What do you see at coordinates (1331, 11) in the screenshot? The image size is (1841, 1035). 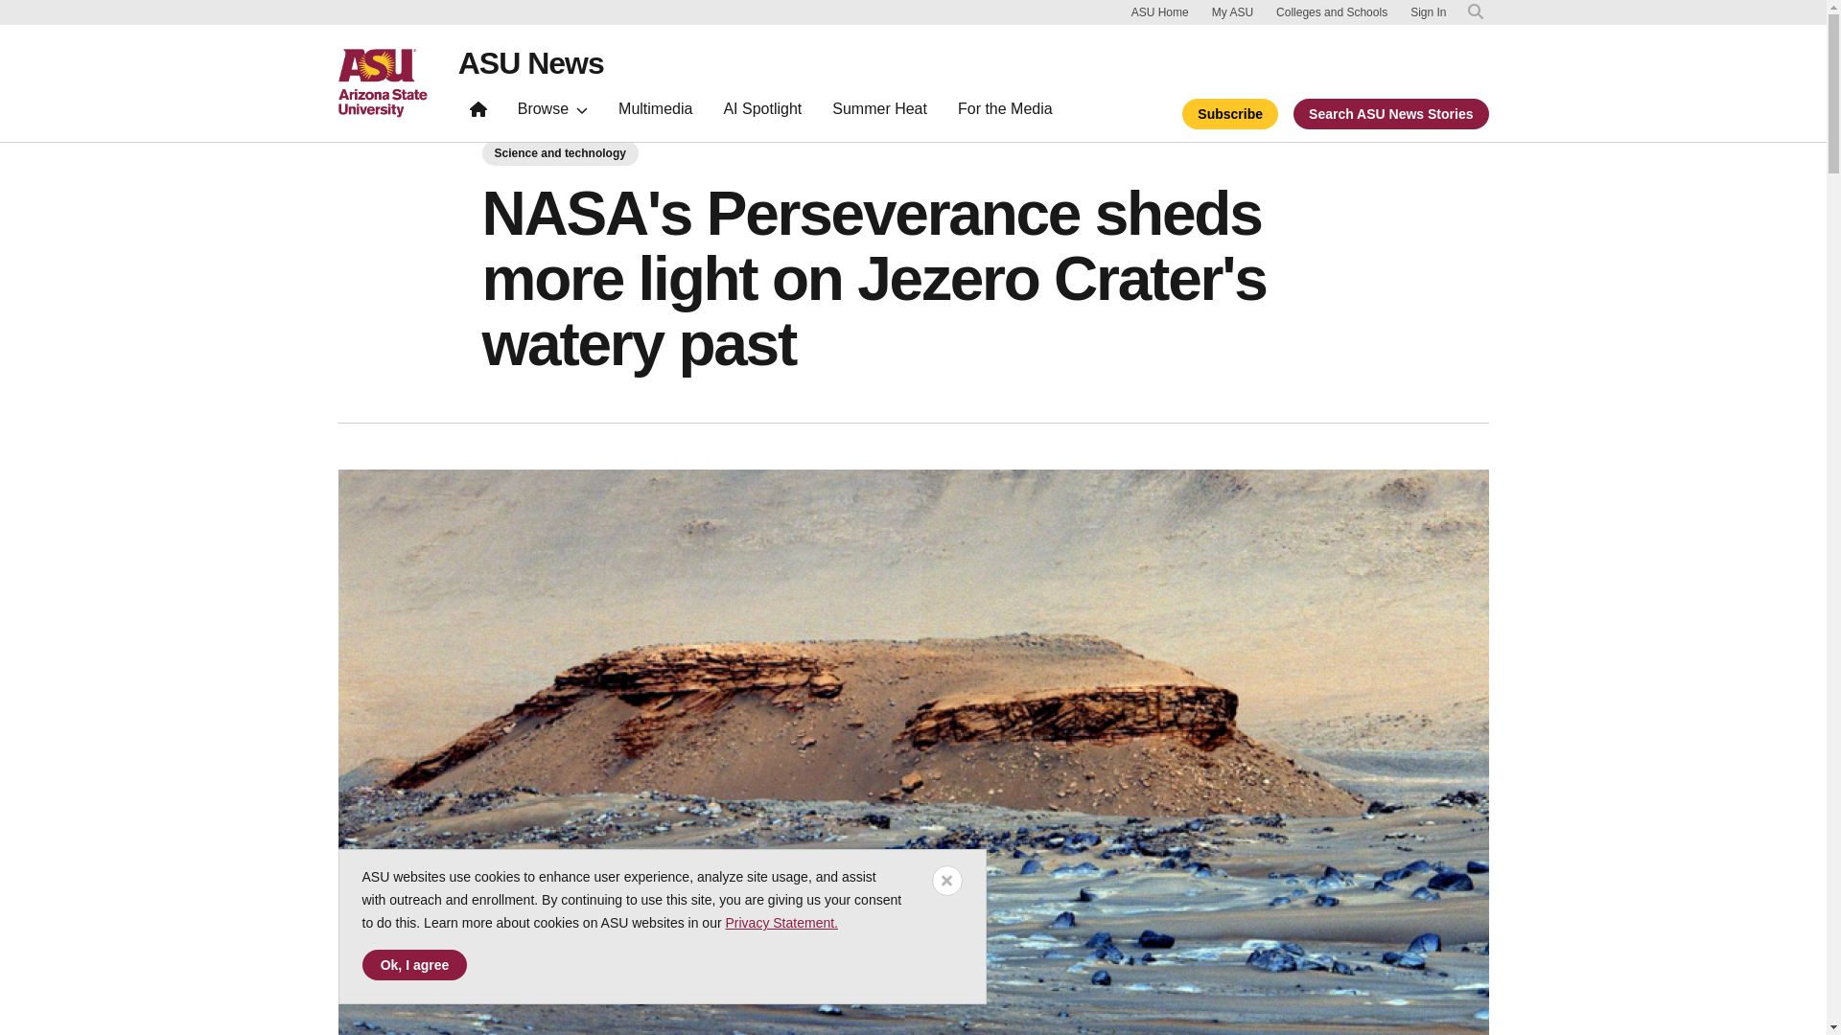 I see `Colleges and Schools` at bounding box center [1331, 11].